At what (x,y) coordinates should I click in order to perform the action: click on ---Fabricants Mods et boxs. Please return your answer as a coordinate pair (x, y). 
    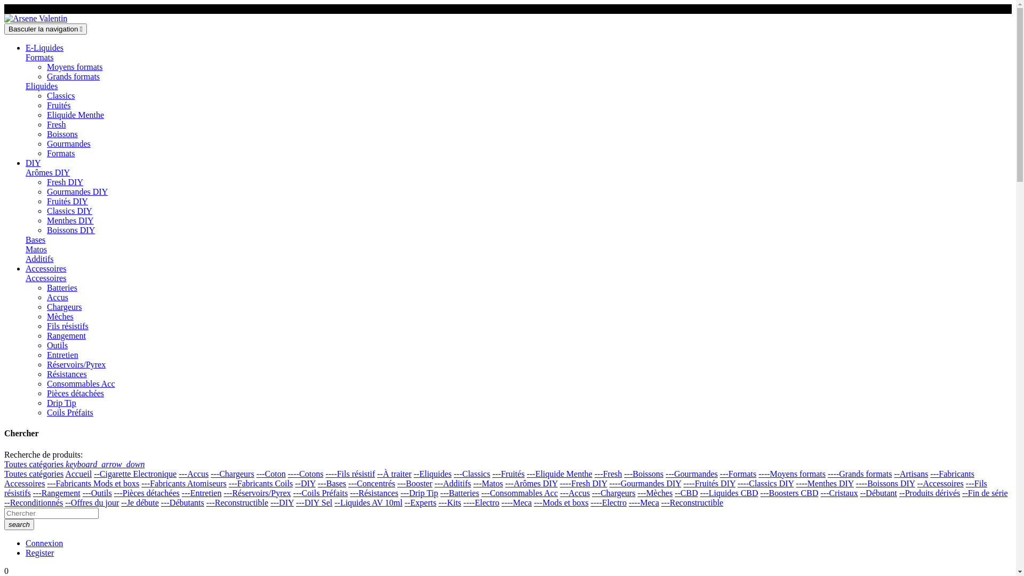
    Looking at the image, I should click on (93, 483).